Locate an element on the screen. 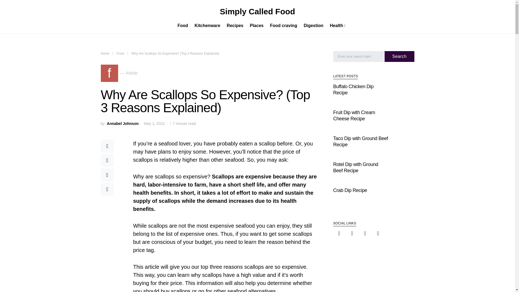 The width and height of the screenshot is (519, 292). Simply Called Food is located at coordinates (257, 11).